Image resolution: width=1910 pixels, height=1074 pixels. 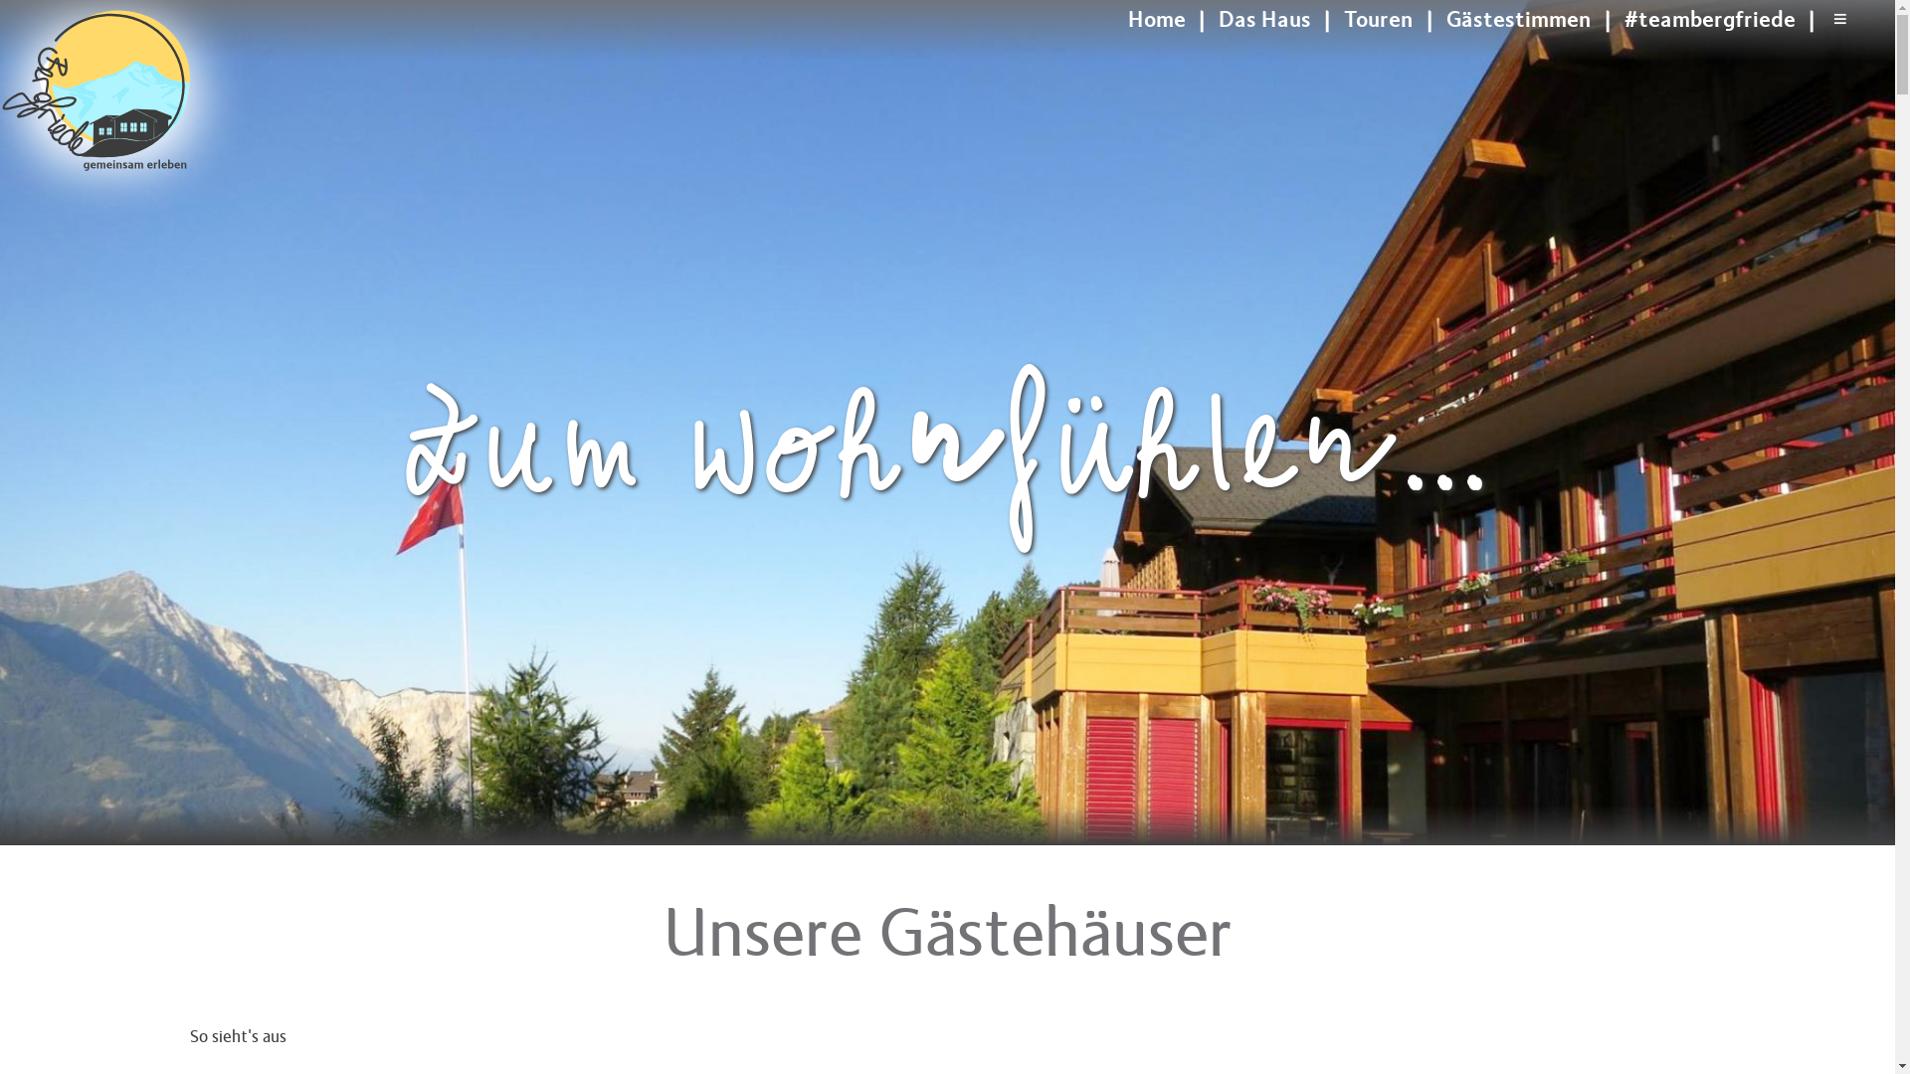 I want to click on     +41 76 722 4105, so click(x=903, y=10).